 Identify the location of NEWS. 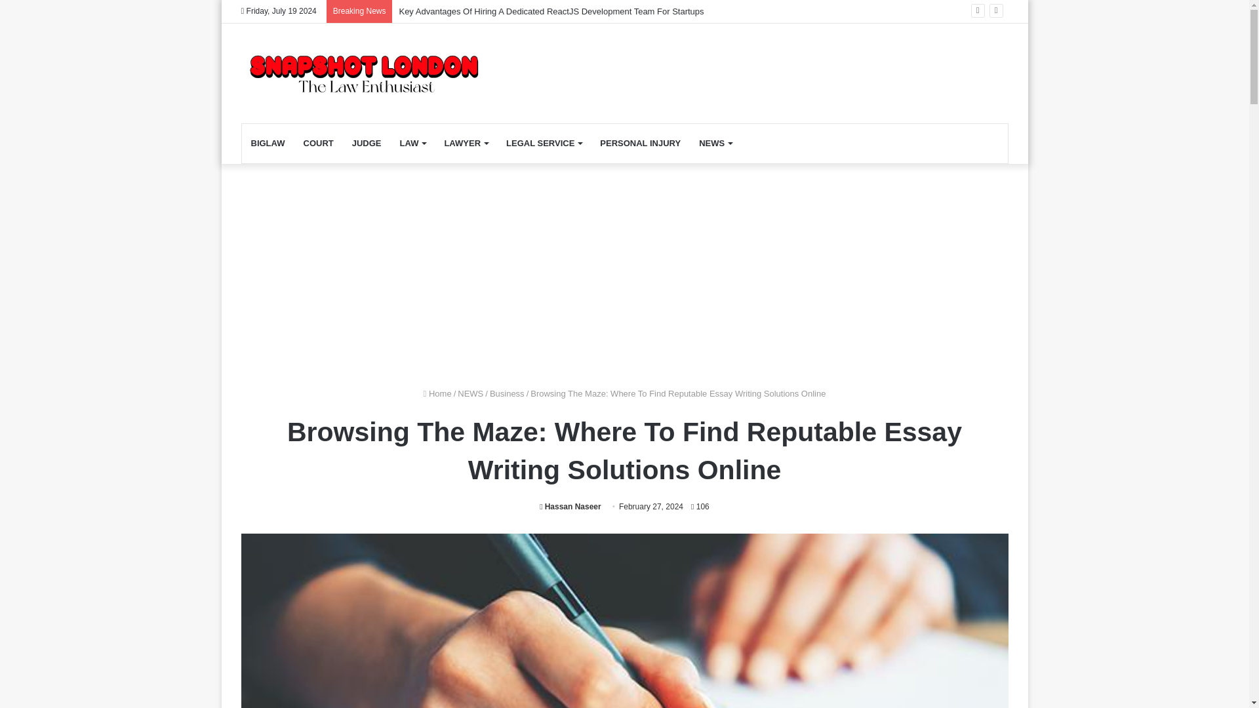
(715, 144).